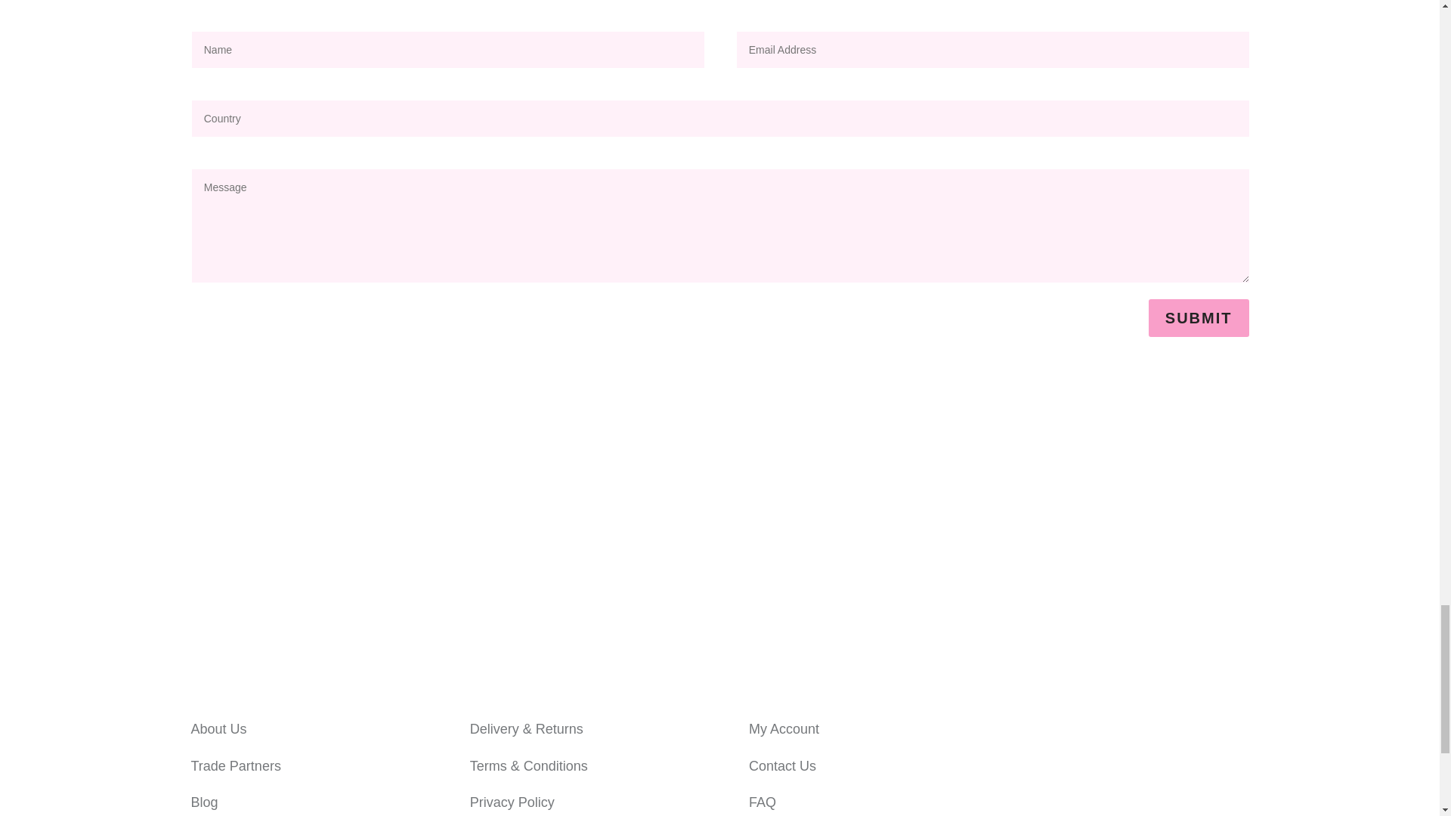 The width and height of the screenshot is (1451, 816). I want to click on Follow on Facebook, so click(1040, 730).